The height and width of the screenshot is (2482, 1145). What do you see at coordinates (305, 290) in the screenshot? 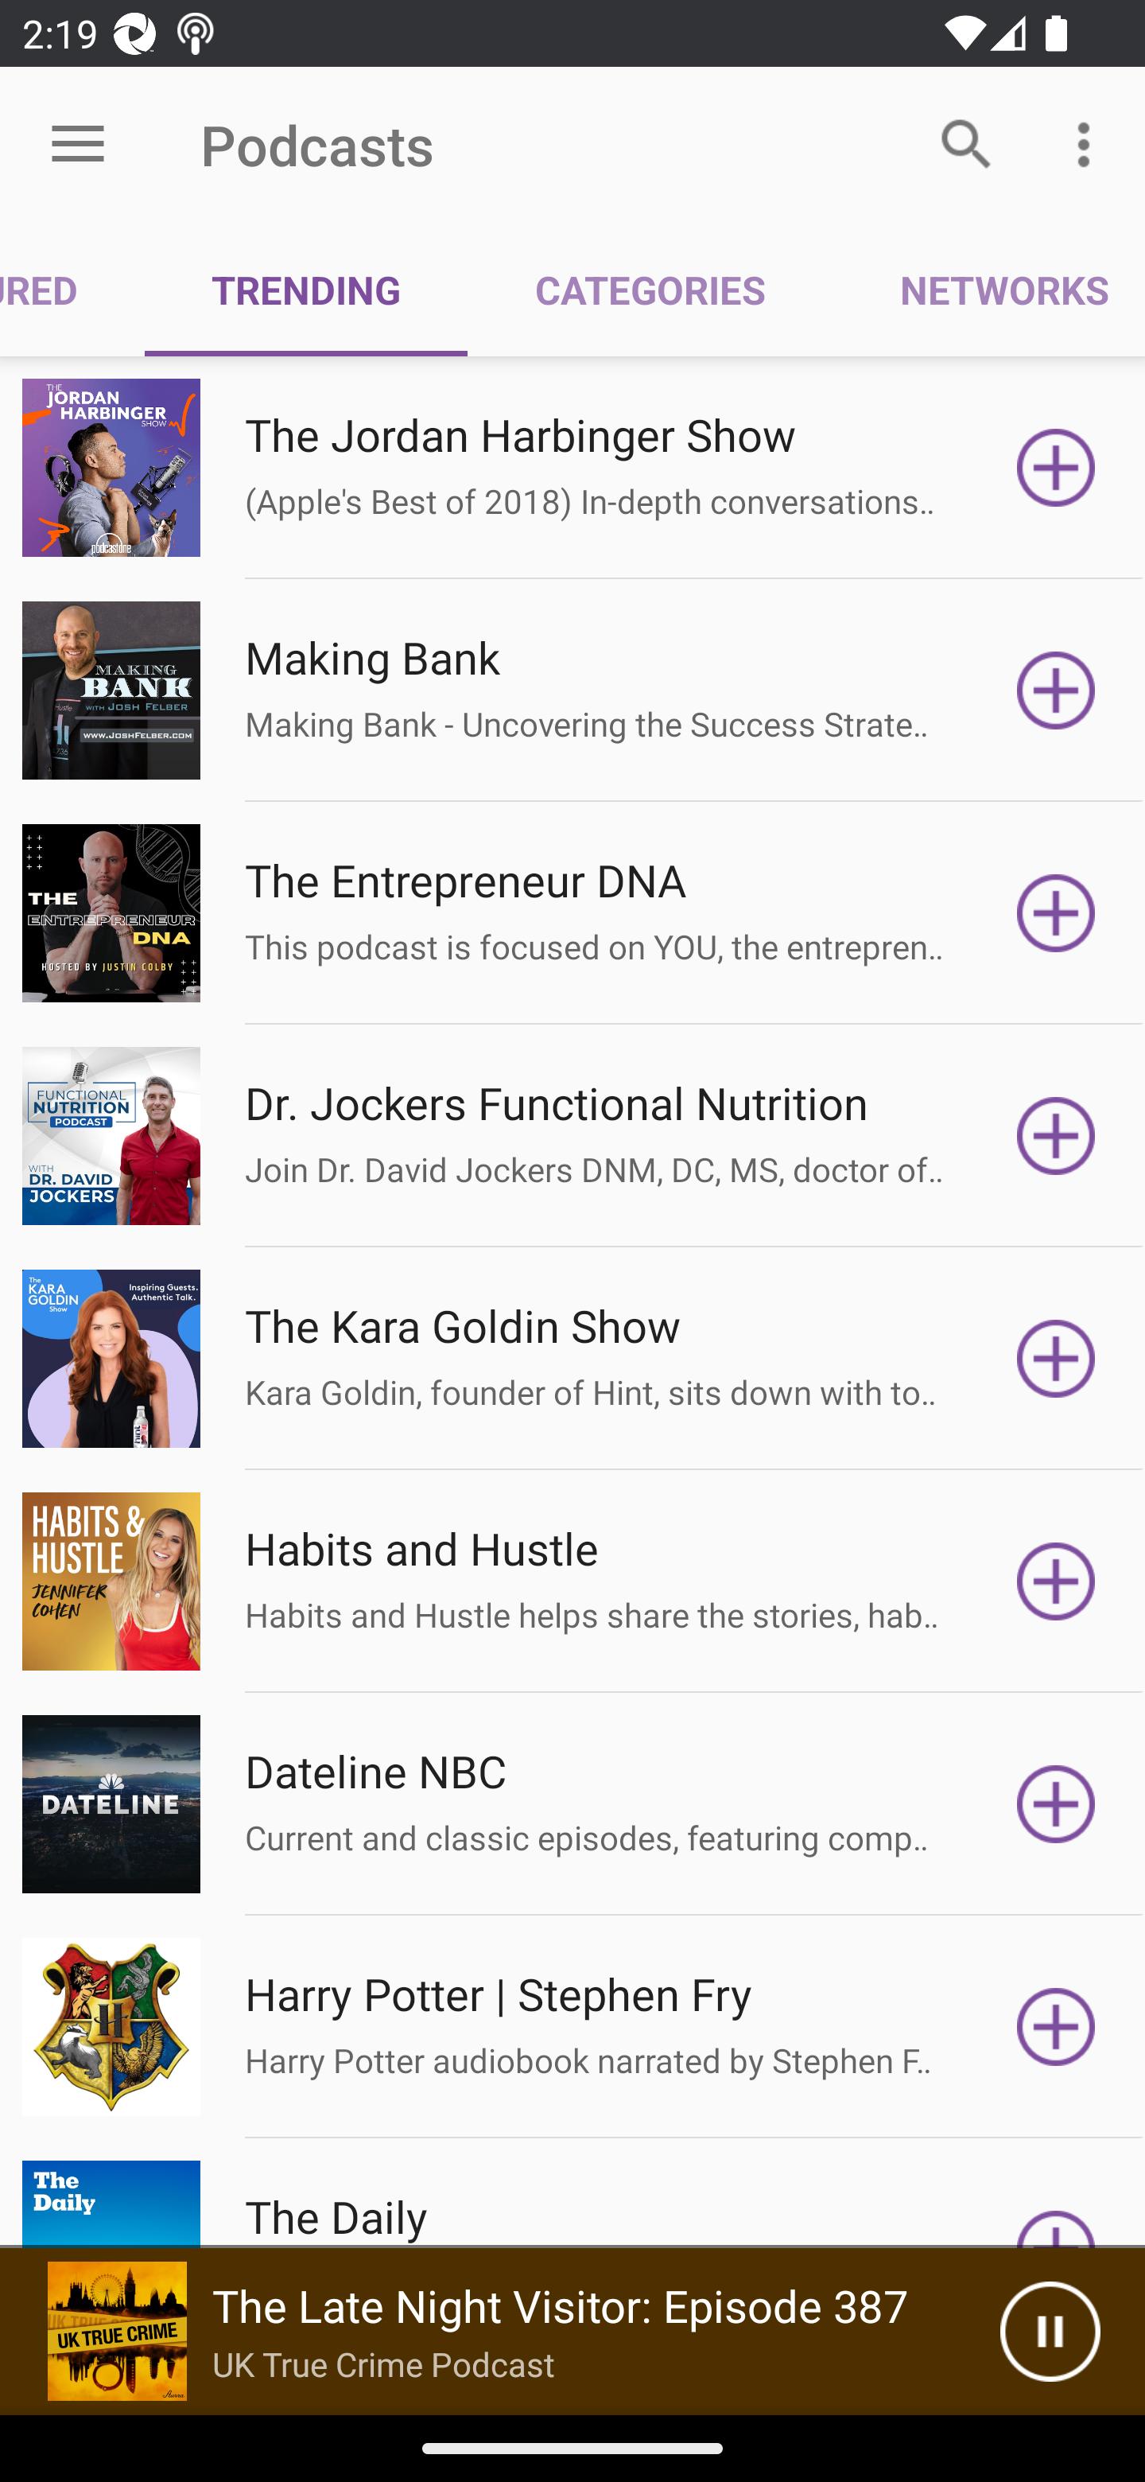
I see `TRENDING` at bounding box center [305, 290].